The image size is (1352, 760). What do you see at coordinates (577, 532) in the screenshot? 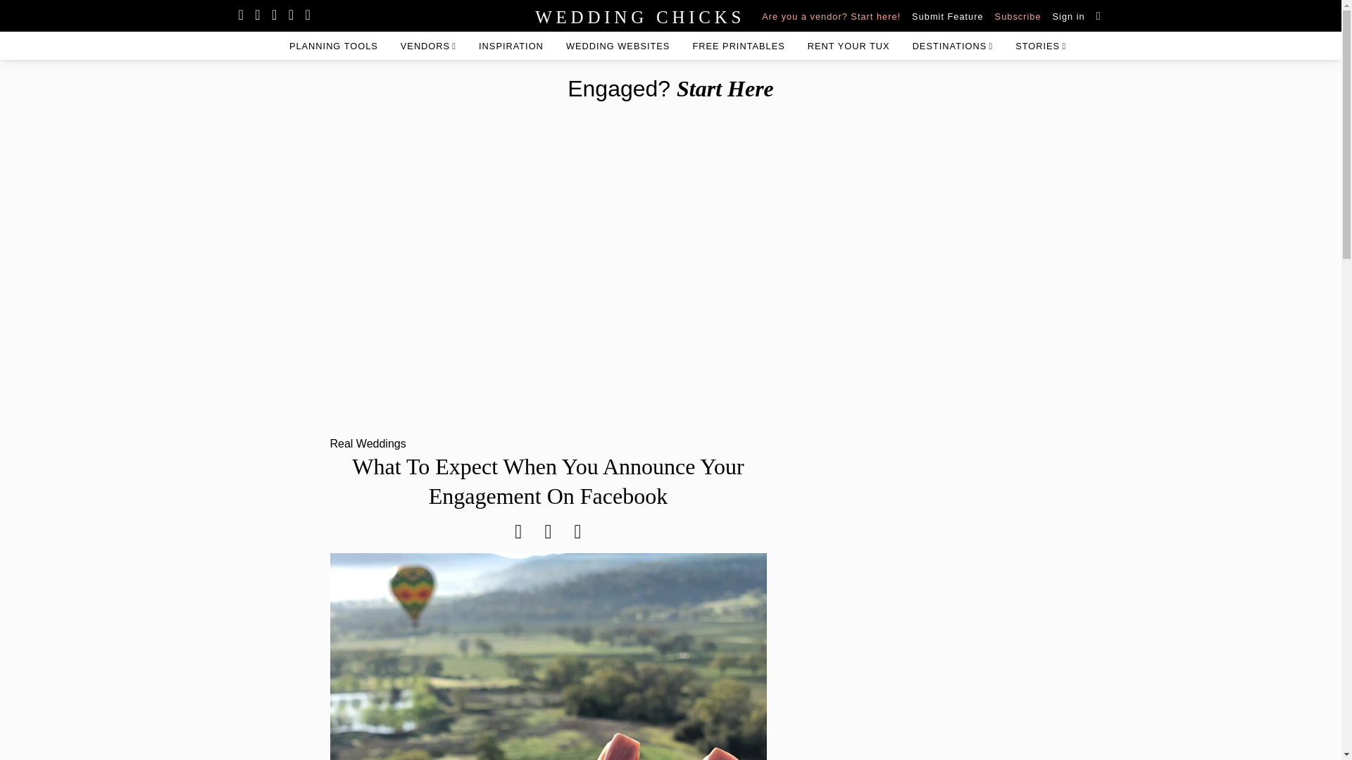
I see `Share on Twitter` at bounding box center [577, 532].